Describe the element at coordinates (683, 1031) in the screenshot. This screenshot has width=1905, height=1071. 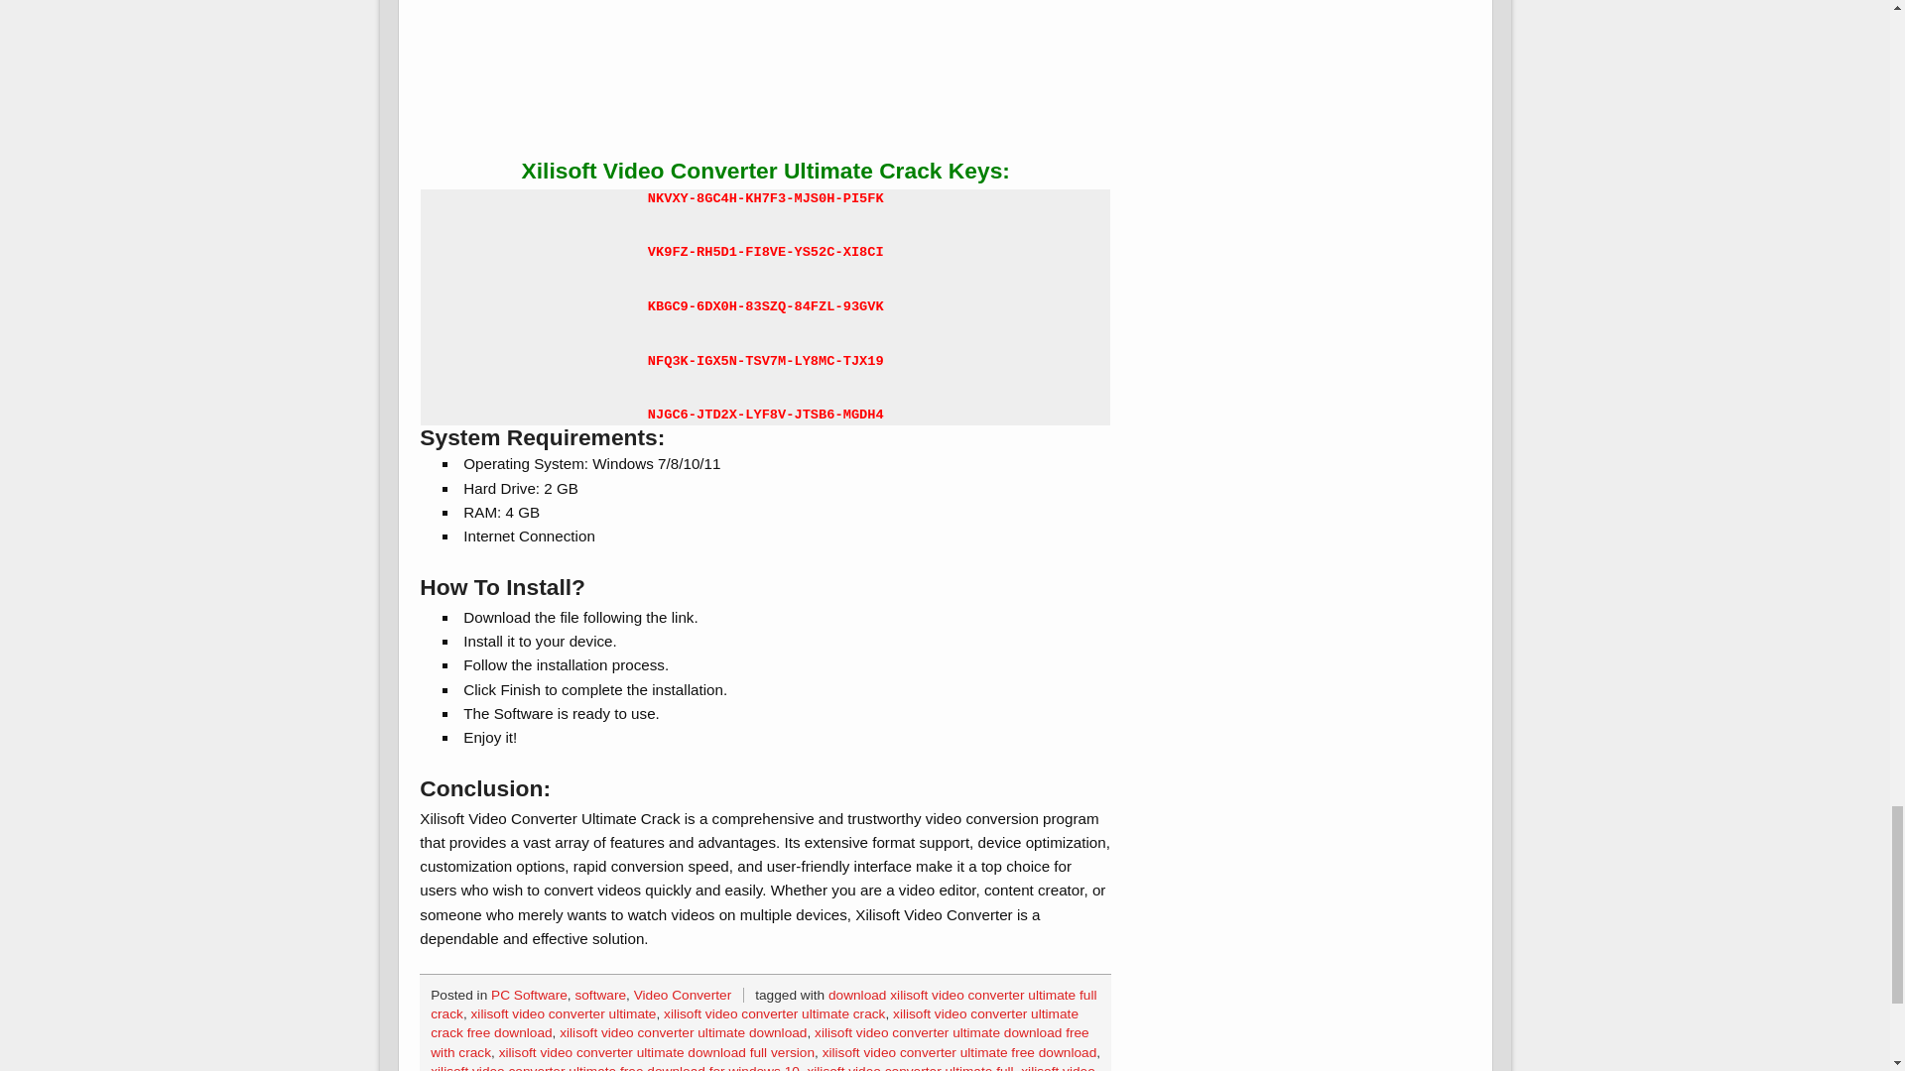
I see `xilisoft video converter ultimate download` at that location.